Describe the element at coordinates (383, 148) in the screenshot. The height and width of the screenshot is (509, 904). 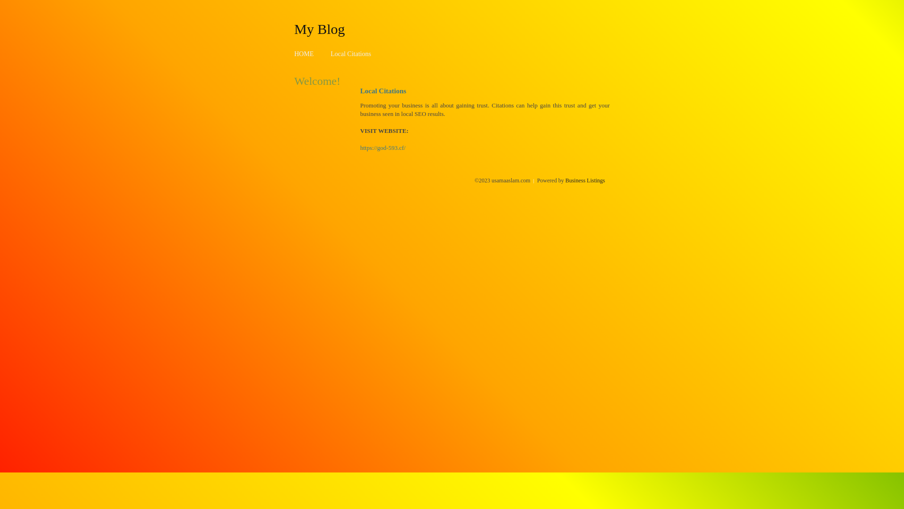
I see `https://god-593.cf/` at that location.